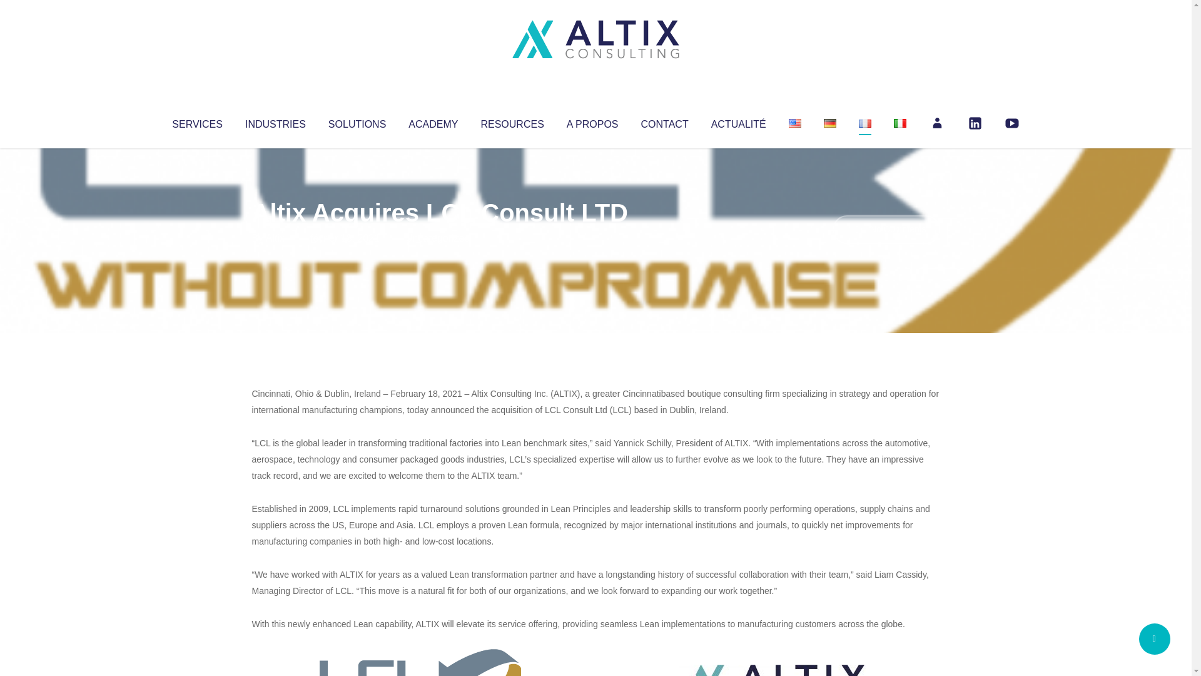  What do you see at coordinates (512, 121) in the screenshot?
I see `RESOURCES` at bounding box center [512, 121].